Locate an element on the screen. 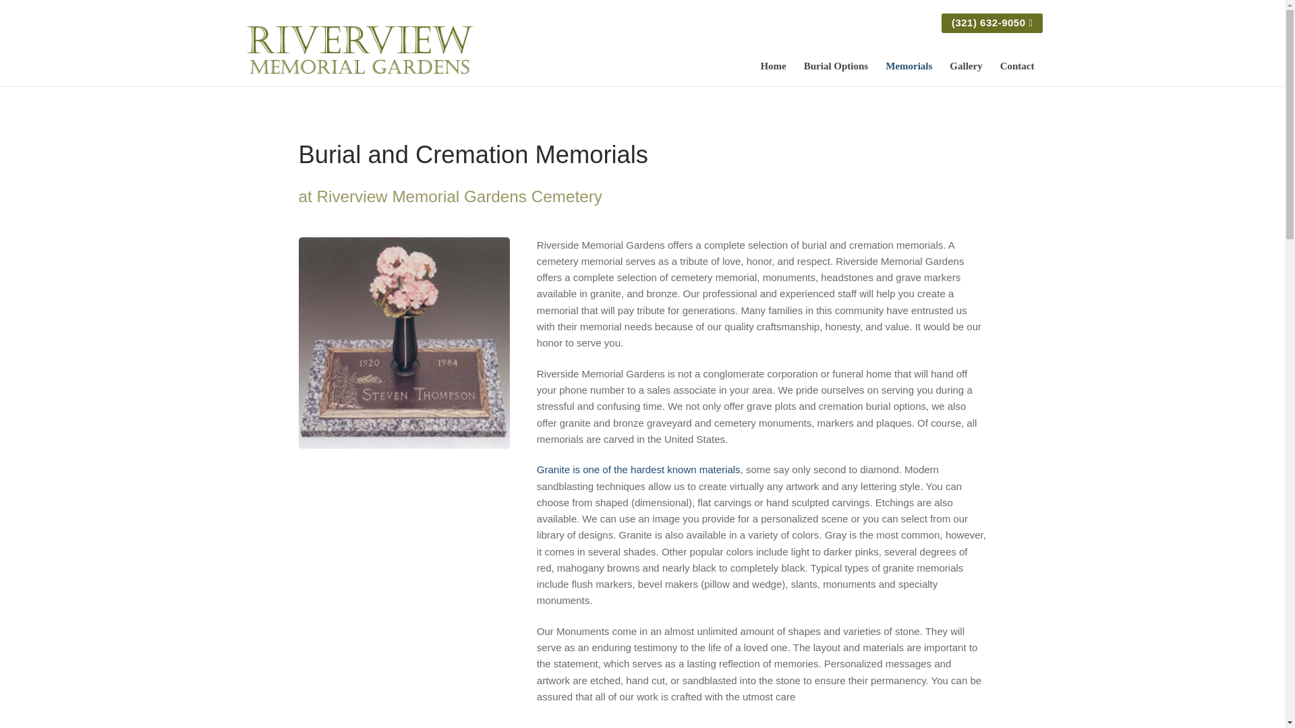  Burial Options is located at coordinates (835, 65).